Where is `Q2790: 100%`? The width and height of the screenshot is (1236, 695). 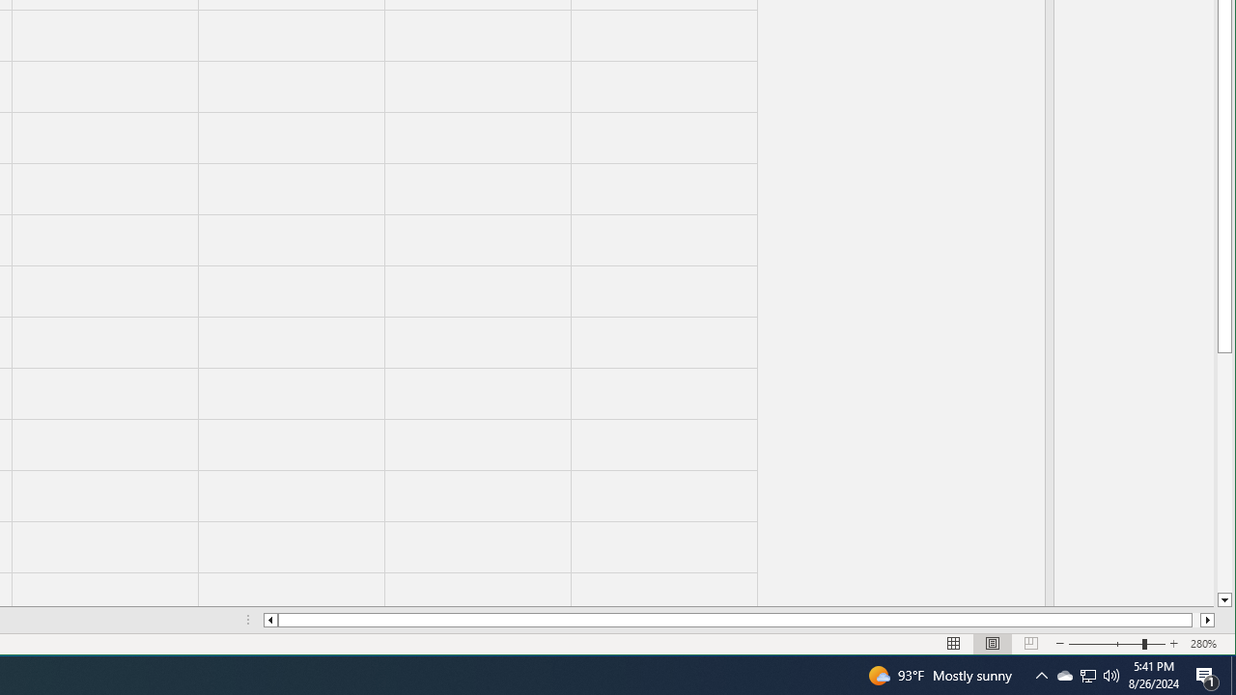 Q2790: 100% is located at coordinates (1087, 676).